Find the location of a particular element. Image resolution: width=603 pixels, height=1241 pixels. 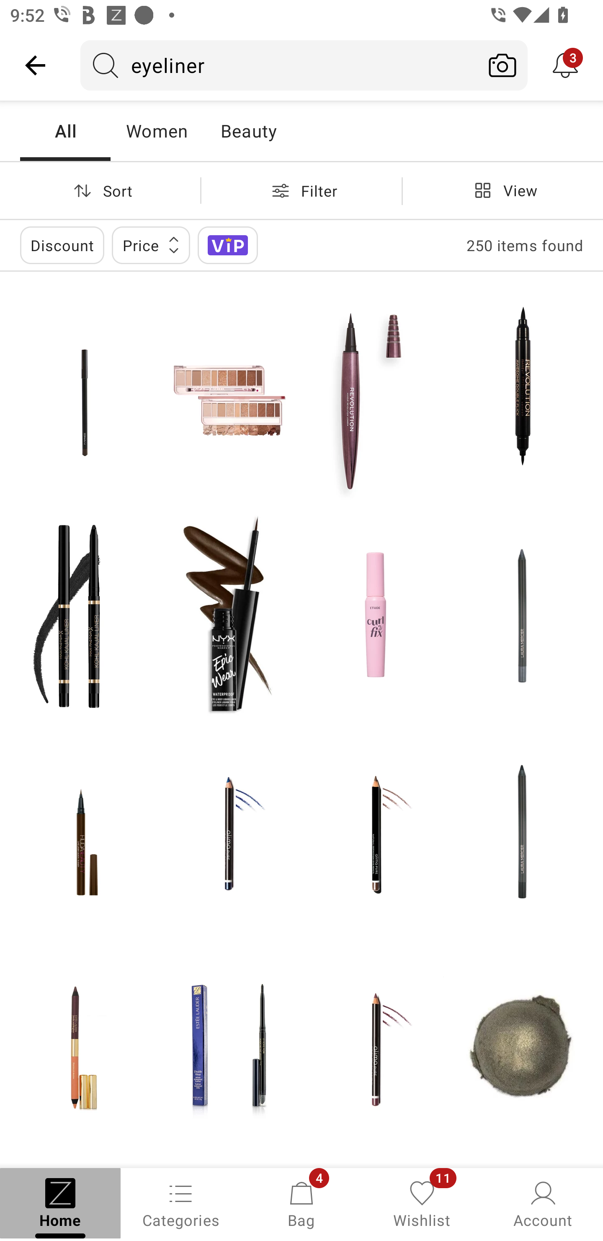

Wishlist, 11 new notifications Wishlist is located at coordinates (422, 1203).